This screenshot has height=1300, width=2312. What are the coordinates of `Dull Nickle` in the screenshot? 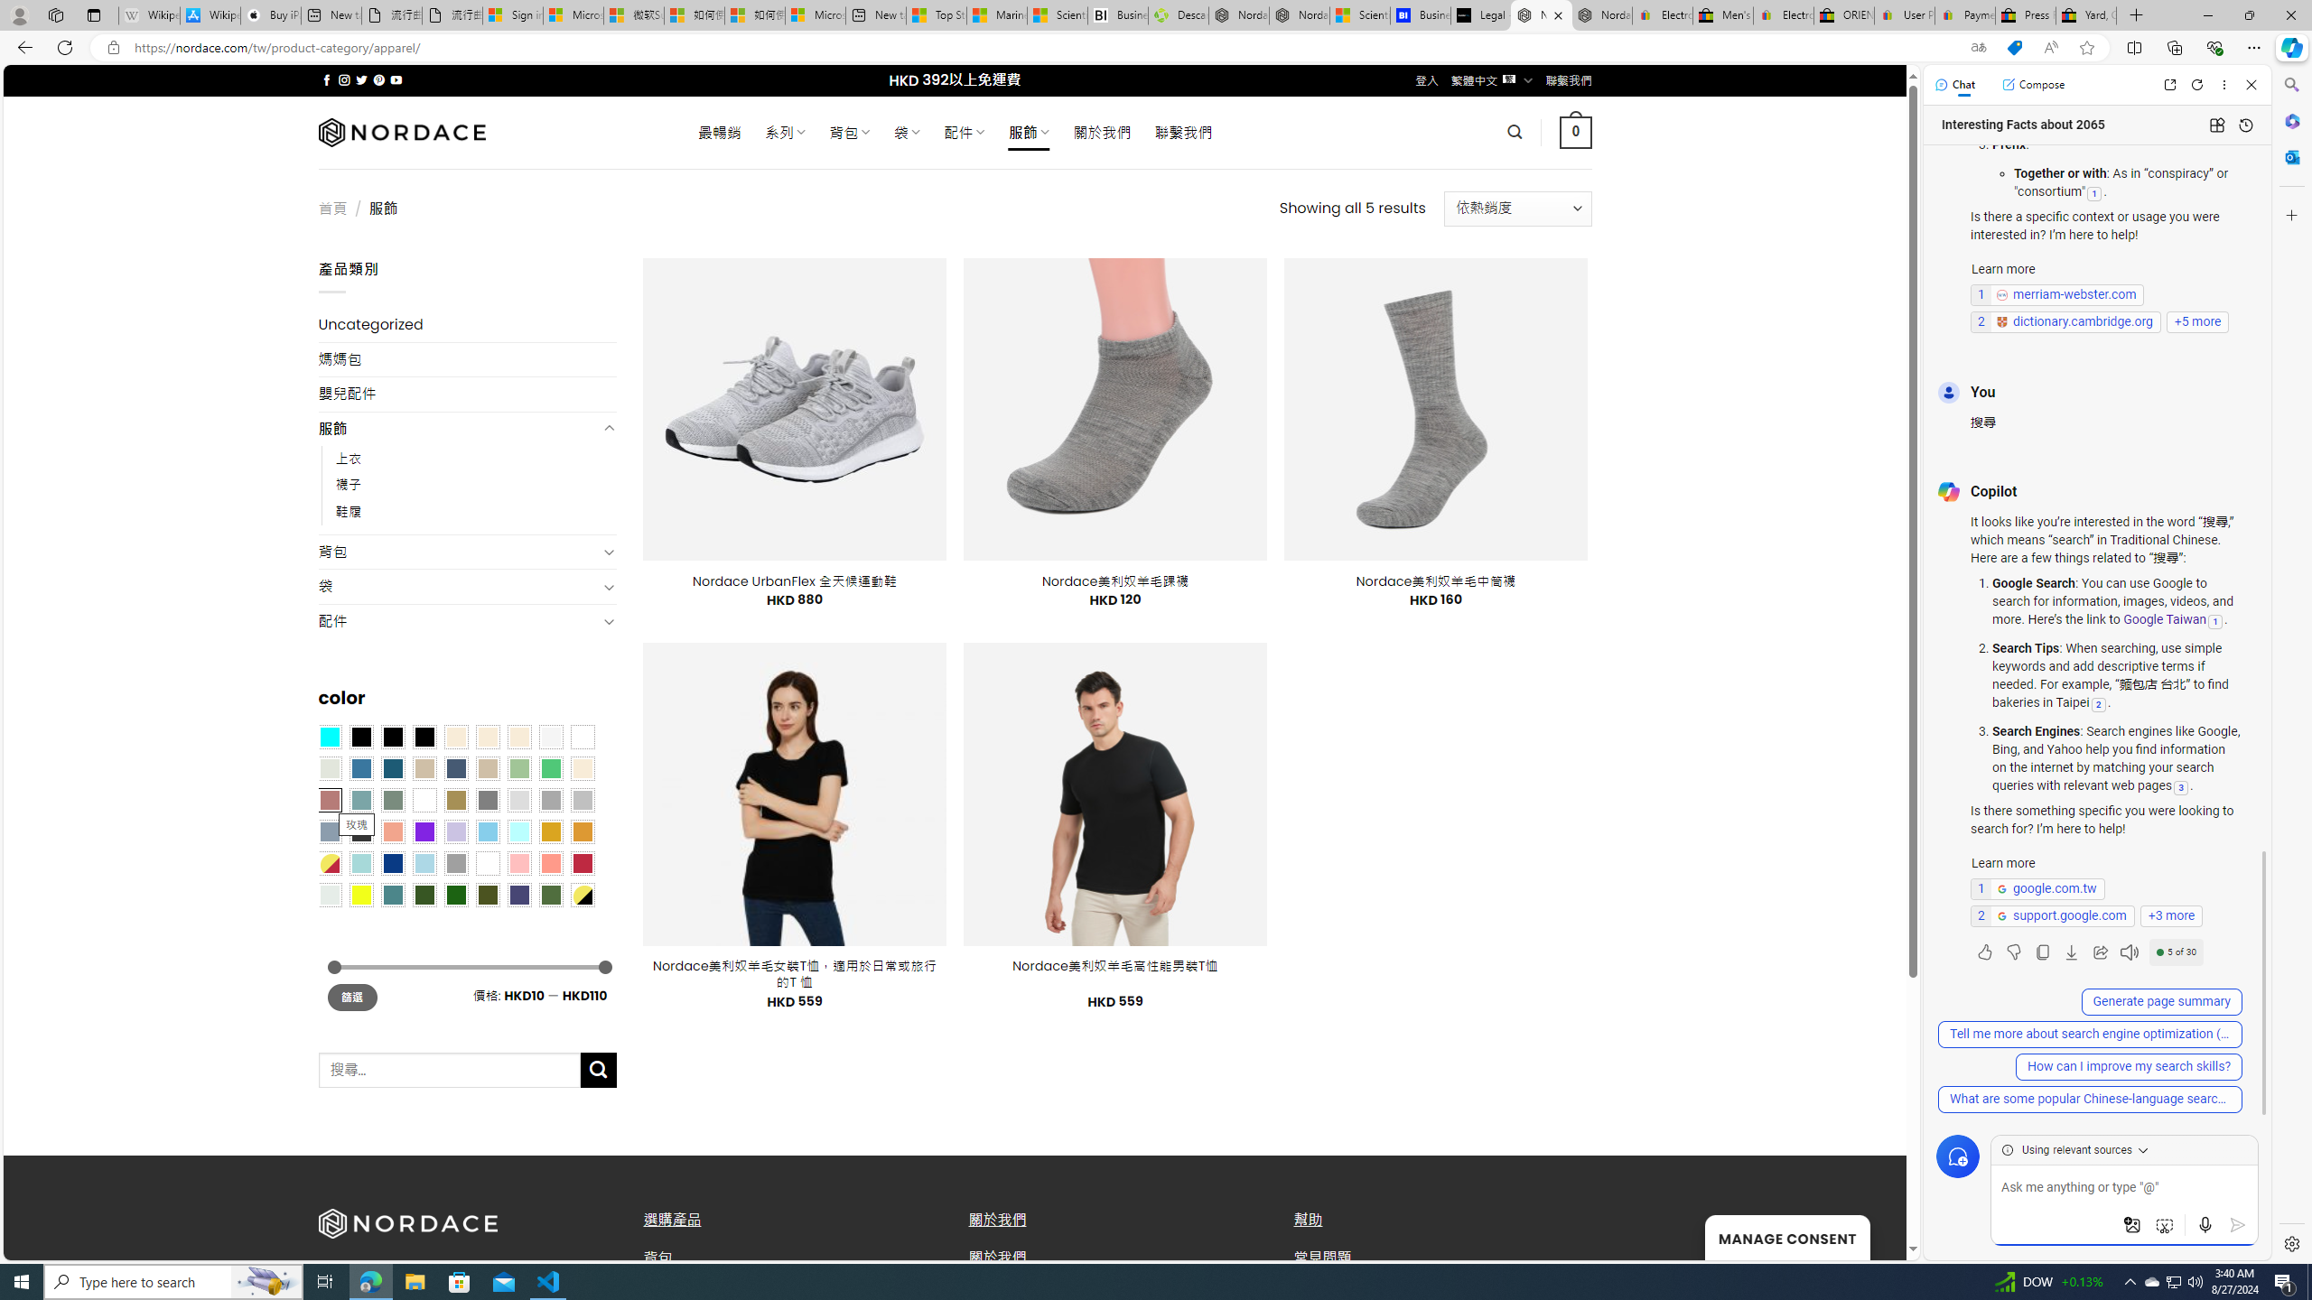 It's located at (331, 894).